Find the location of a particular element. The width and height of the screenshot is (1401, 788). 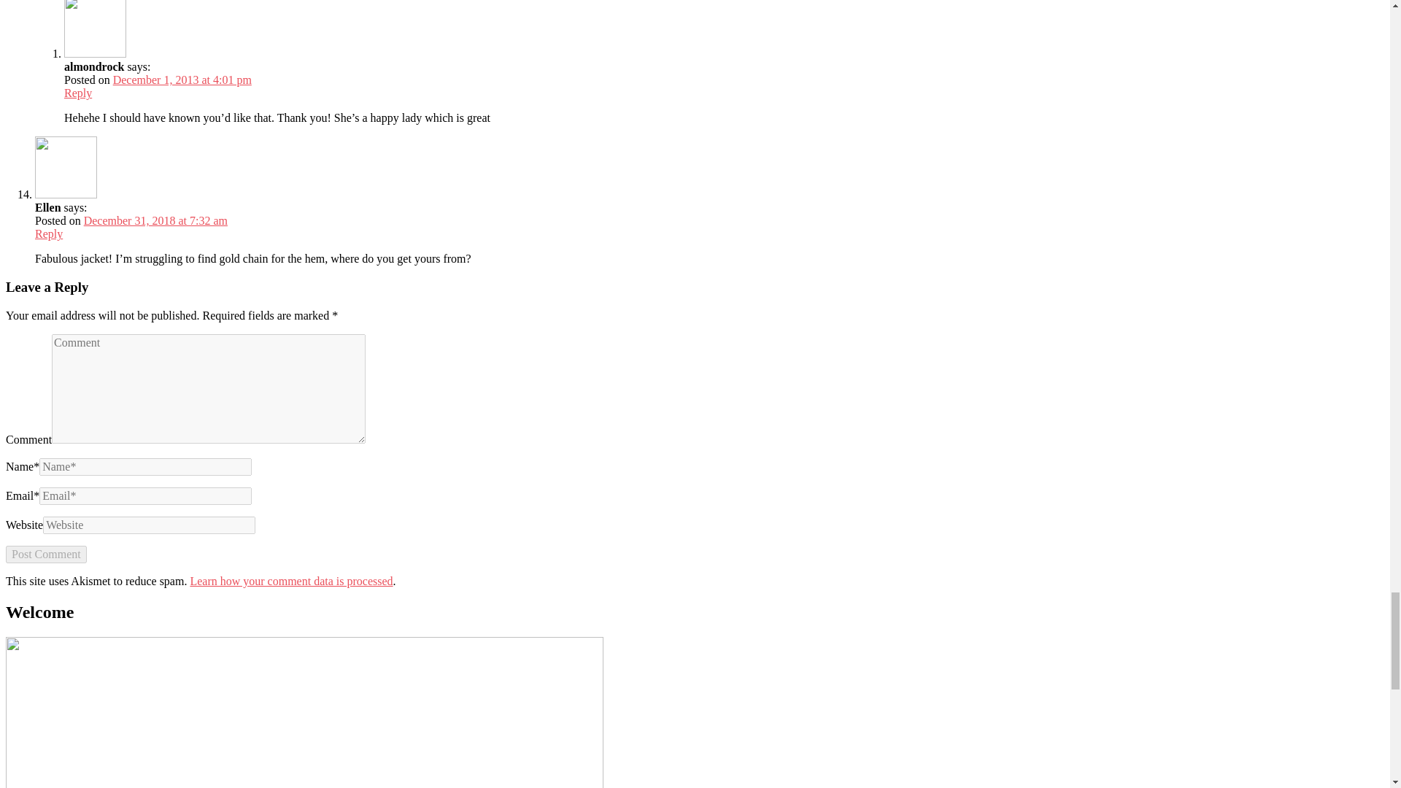

Post Comment is located at coordinates (46, 555).